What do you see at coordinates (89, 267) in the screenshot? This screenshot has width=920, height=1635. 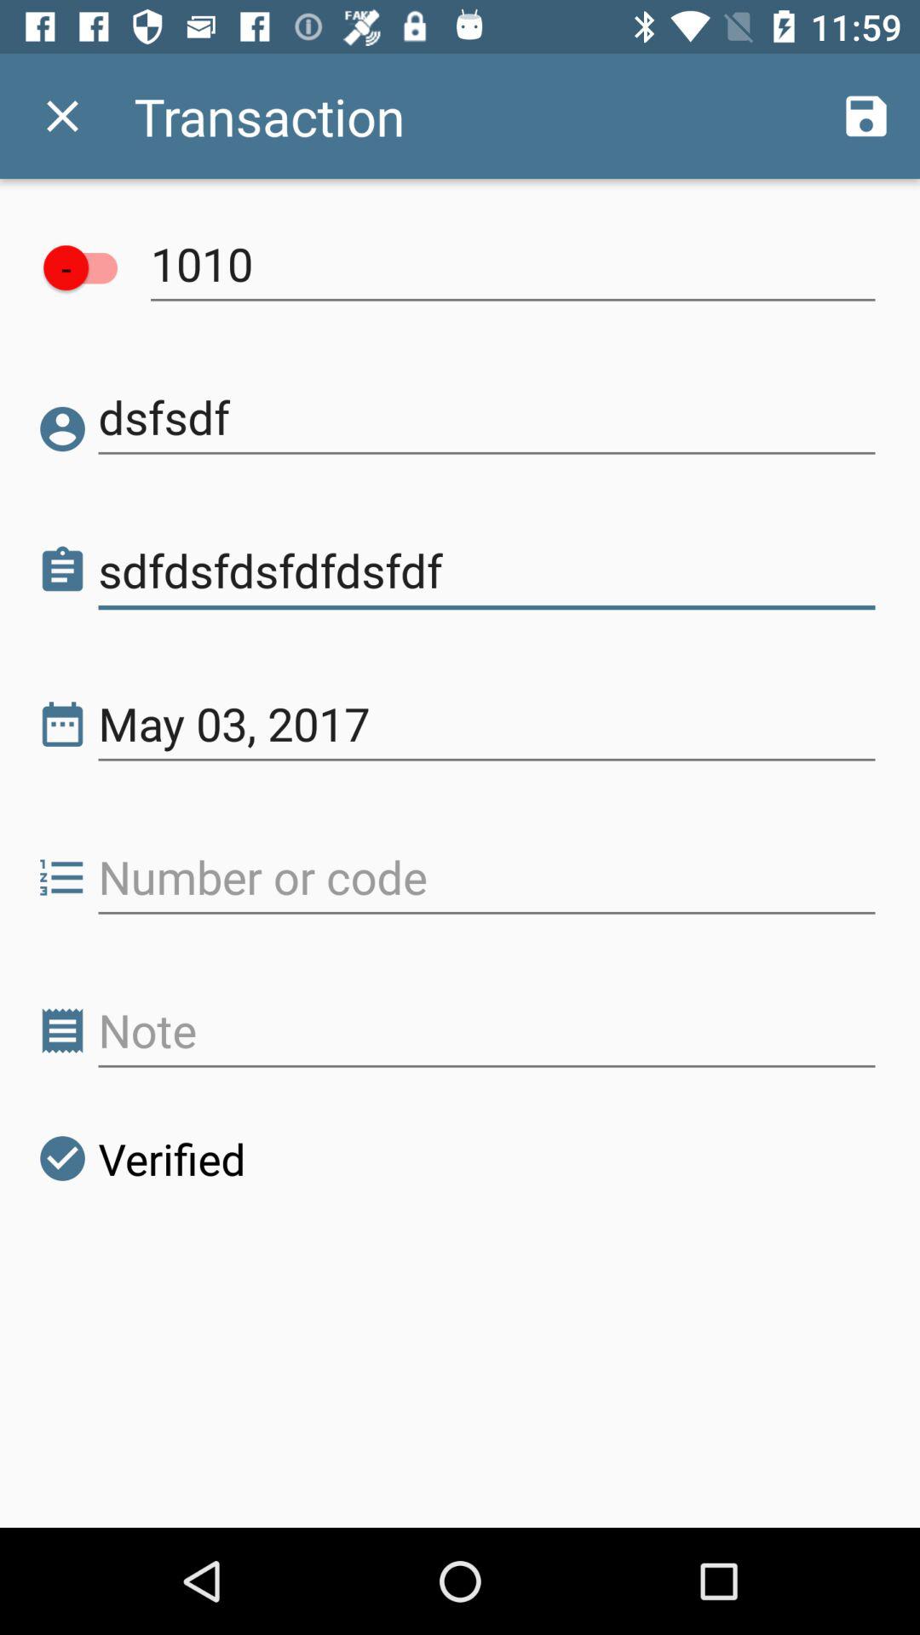 I see `switch option off` at bounding box center [89, 267].